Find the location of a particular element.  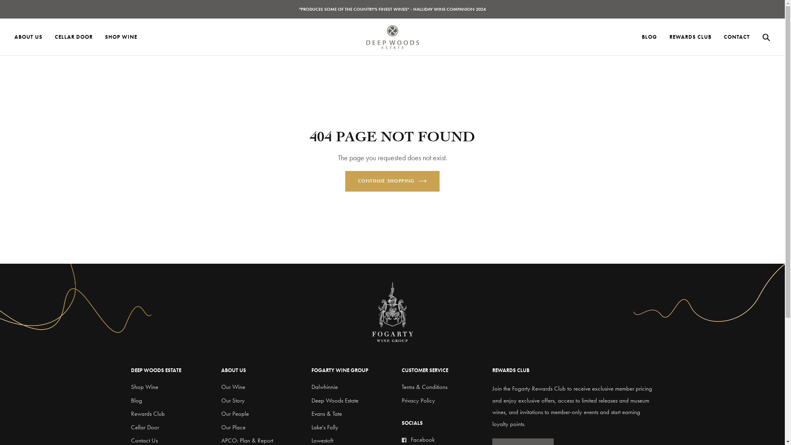

BLOG is located at coordinates (649, 37).